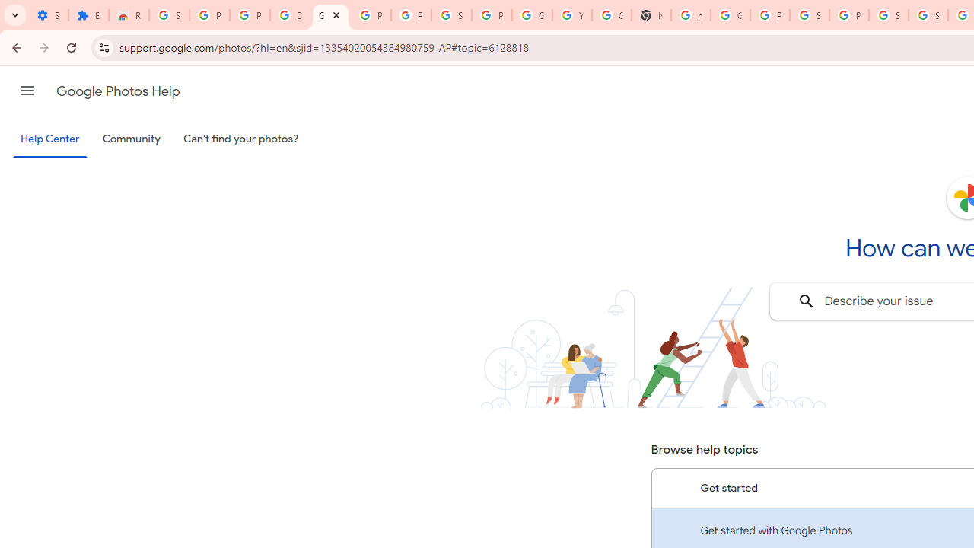 The width and height of the screenshot is (974, 548). What do you see at coordinates (50, 140) in the screenshot?
I see `Help Center` at bounding box center [50, 140].